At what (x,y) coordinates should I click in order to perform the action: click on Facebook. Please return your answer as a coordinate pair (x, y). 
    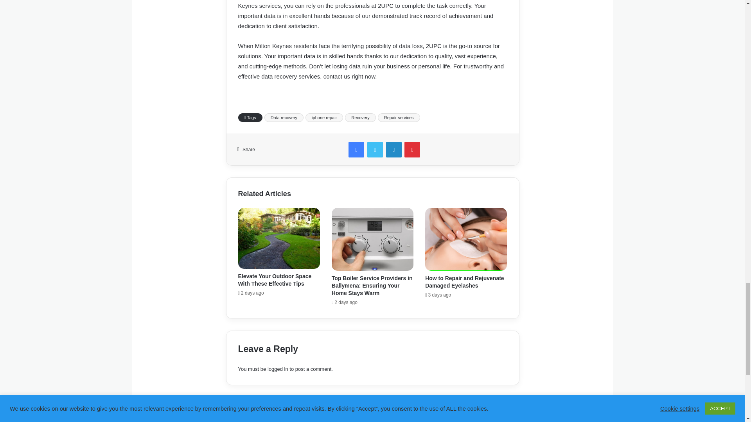
    Looking at the image, I should click on (356, 149).